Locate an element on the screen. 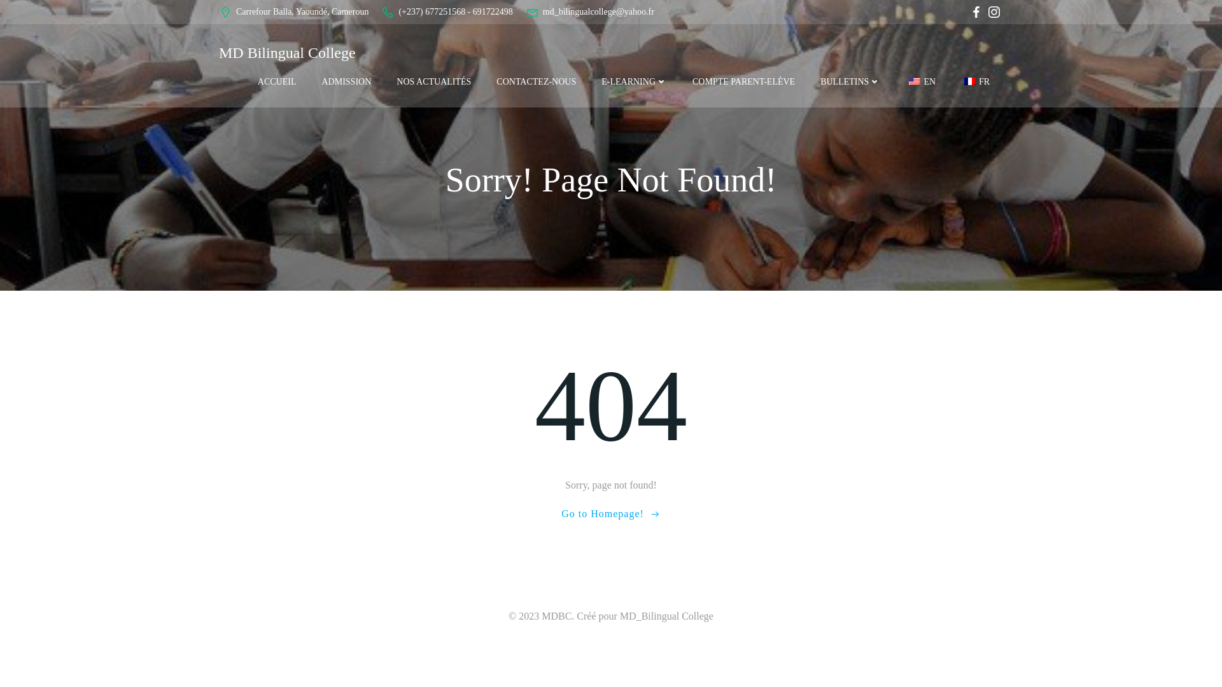 The width and height of the screenshot is (1222, 687). E-LEARNING is located at coordinates (634, 81).